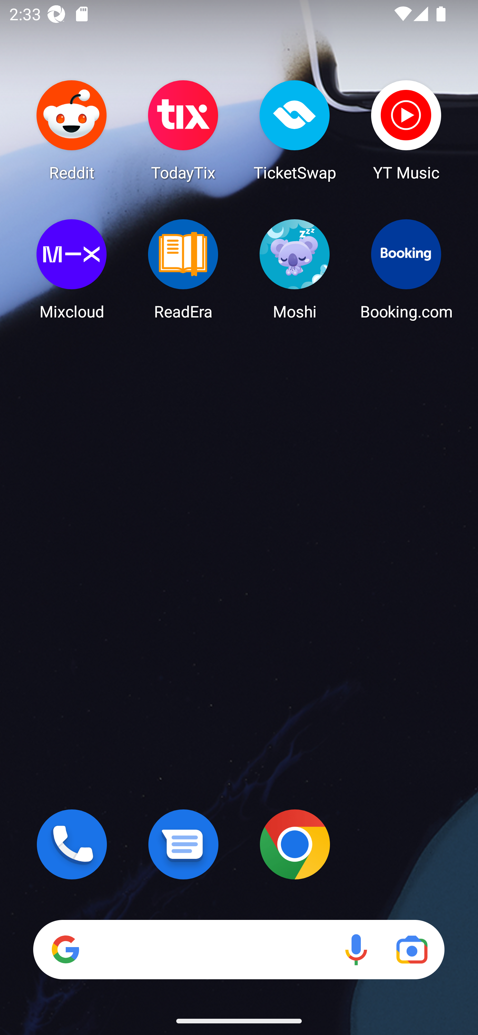 The height and width of the screenshot is (1035, 478). Describe the element at coordinates (295, 130) in the screenshot. I see `TicketSwap` at that location.